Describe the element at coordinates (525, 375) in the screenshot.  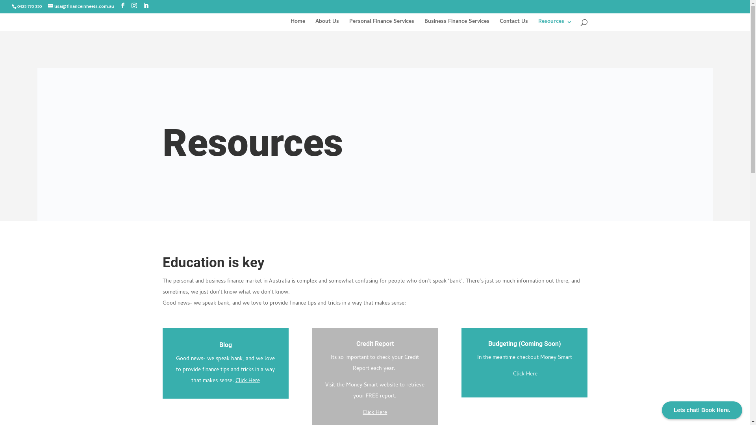
I see `Click Here` at that location.